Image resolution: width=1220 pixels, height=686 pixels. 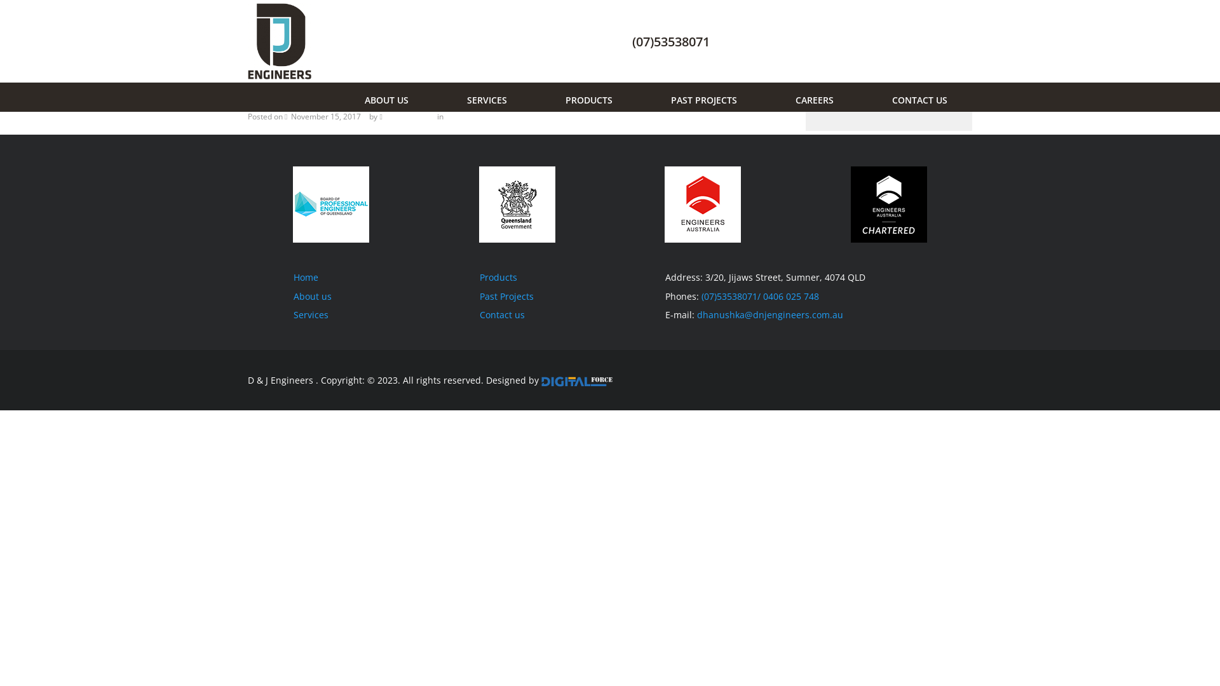 I want to click on superadmin, so click(x=408, y=117).